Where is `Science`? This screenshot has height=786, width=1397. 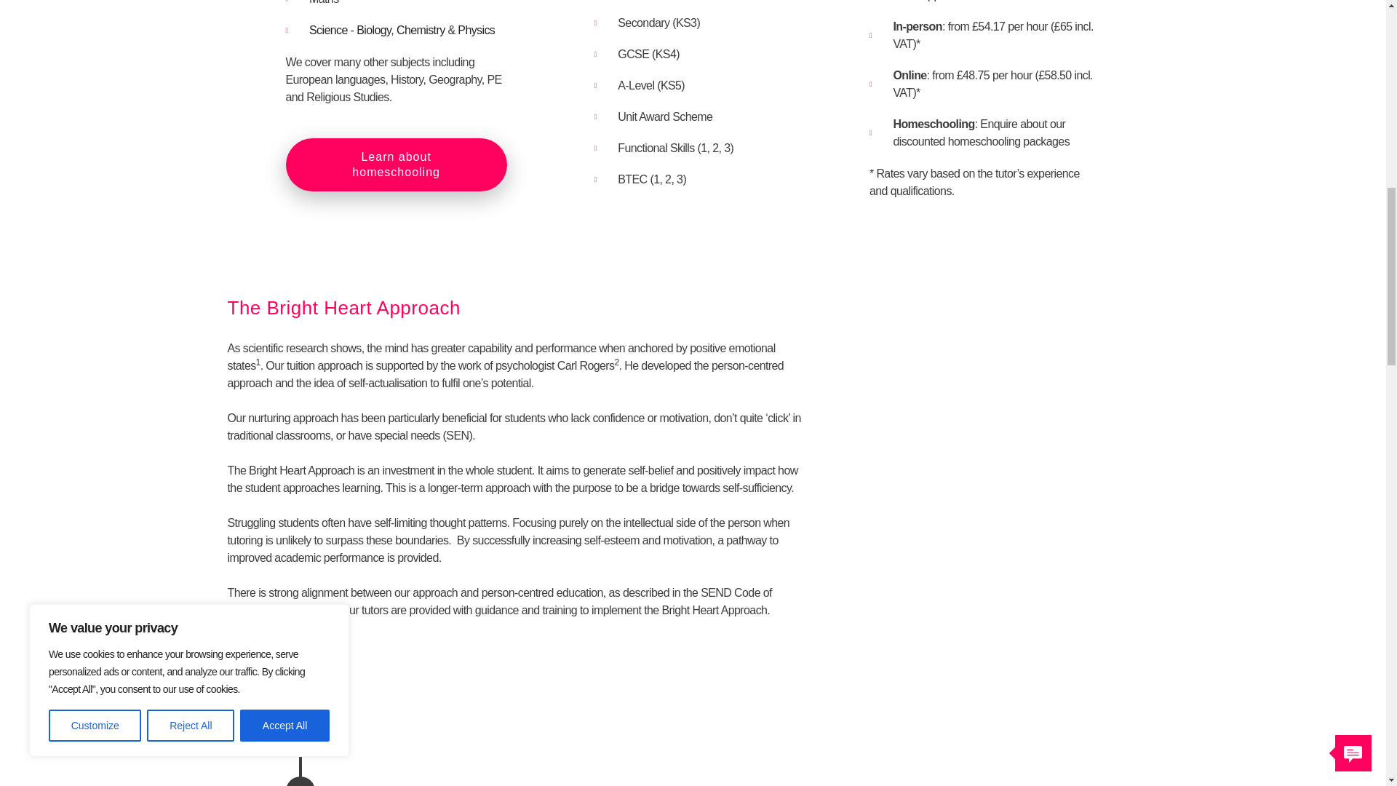
Science is located at coordinates (328, 30).